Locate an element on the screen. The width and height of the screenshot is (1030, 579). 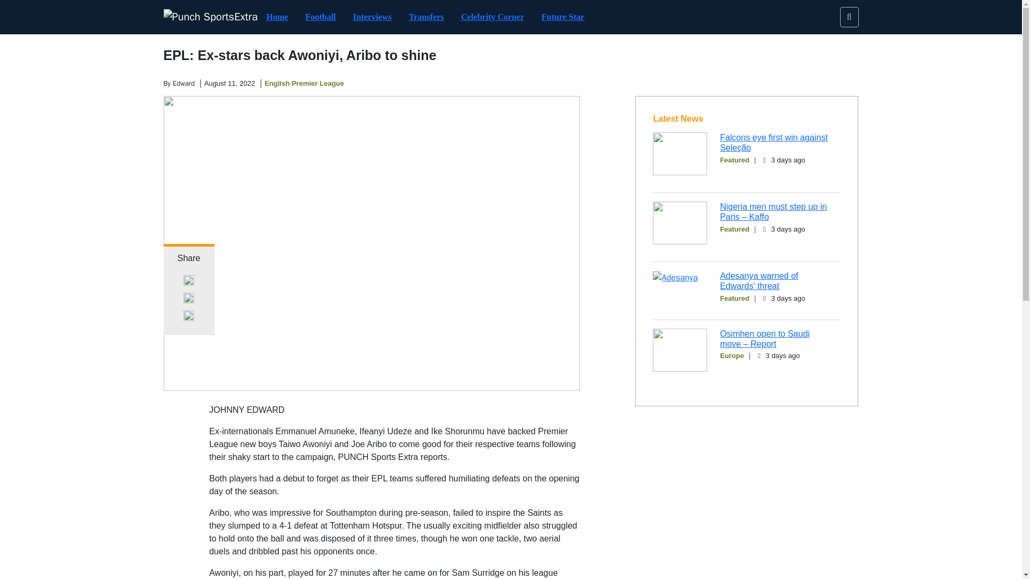
Home is located at coordinates (277, 16).